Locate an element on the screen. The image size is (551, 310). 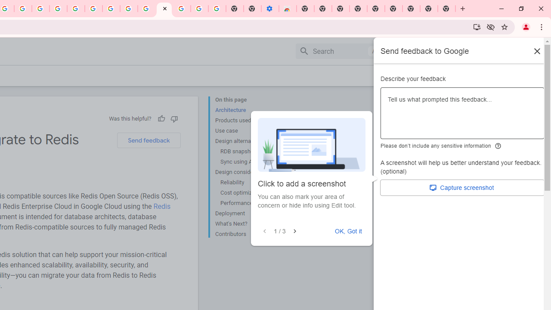
Cost optimization is located at coordinates (252, 193).